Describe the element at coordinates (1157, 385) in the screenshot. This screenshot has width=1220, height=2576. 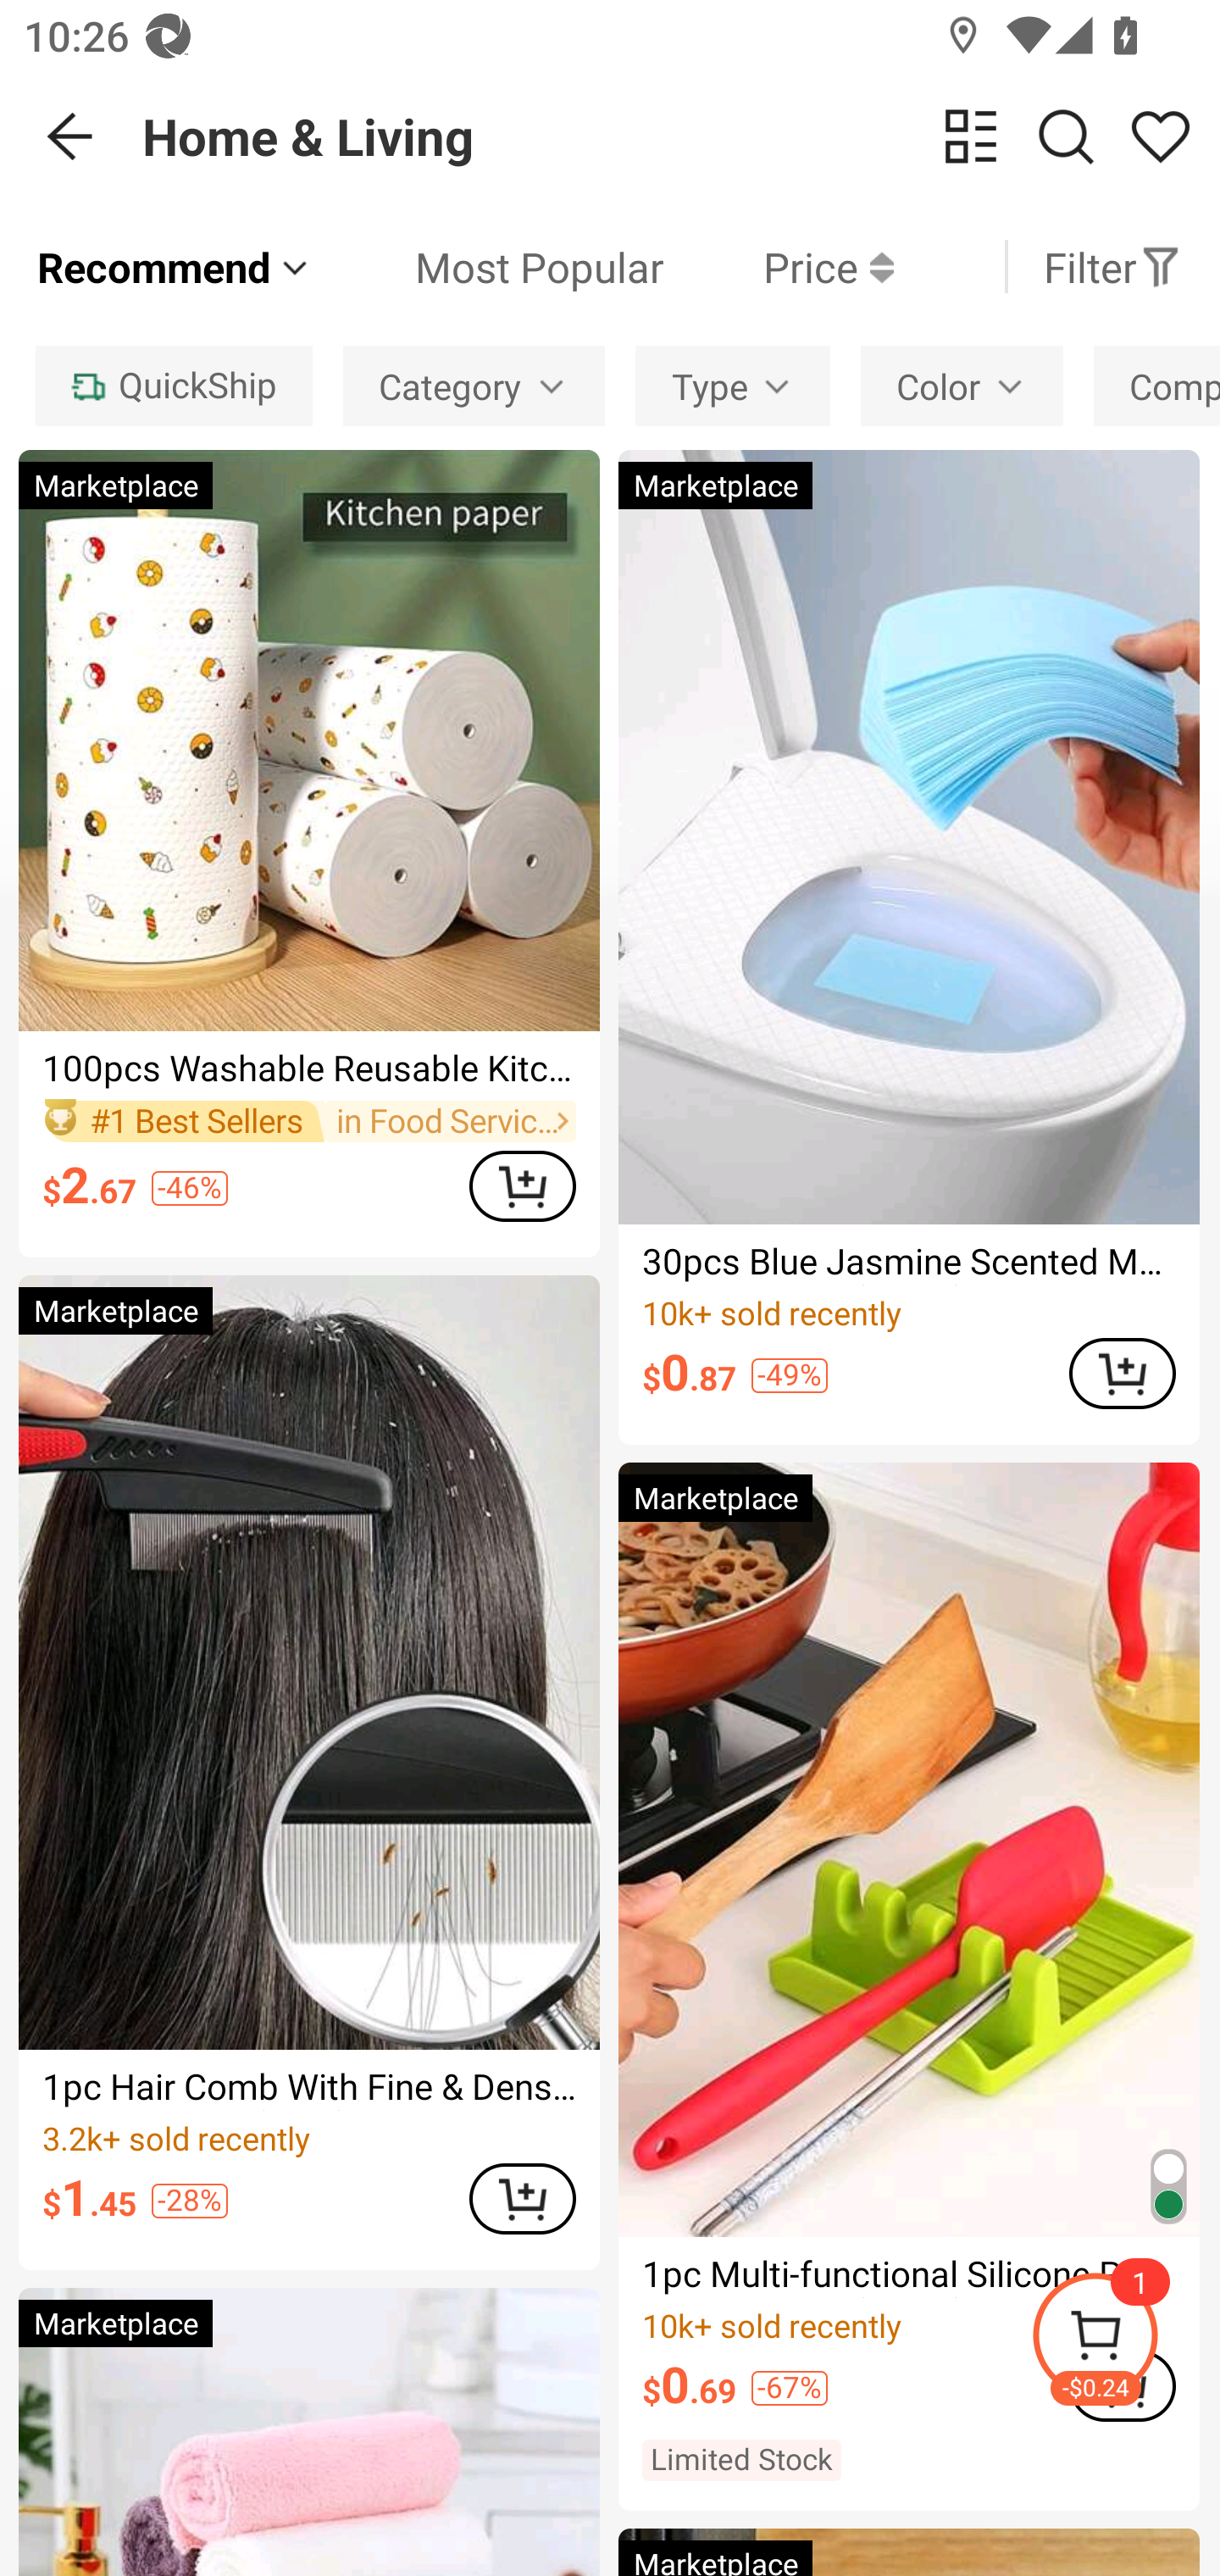
I see `Composition` at that location.